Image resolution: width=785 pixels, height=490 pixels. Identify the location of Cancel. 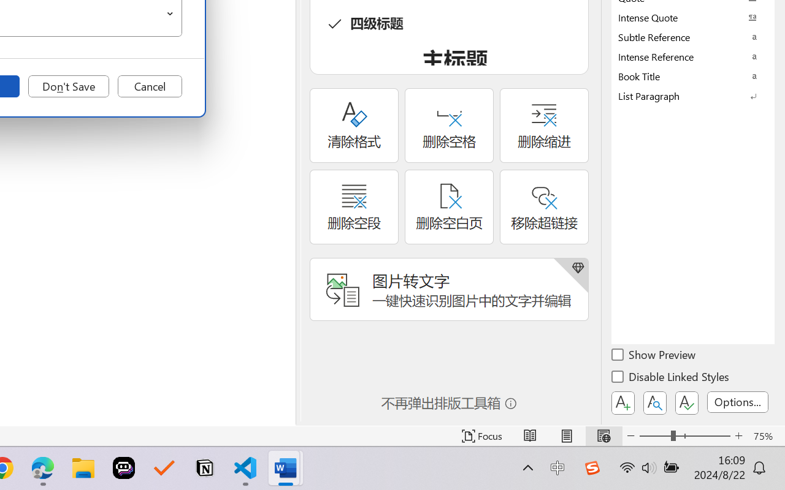
(150, 86).